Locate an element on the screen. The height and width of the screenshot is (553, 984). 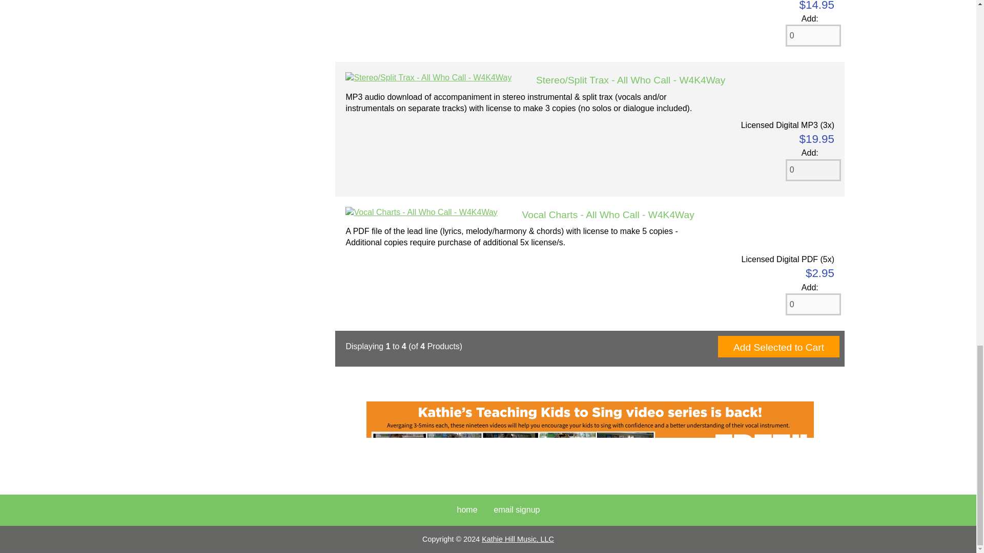
Vocal Charts - All Who Call - W4K4Way is located at coordinates (421, 212).